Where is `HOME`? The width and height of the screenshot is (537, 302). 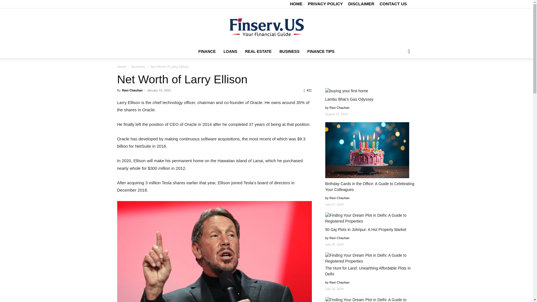
HOME is located at coordinates (296, 4).